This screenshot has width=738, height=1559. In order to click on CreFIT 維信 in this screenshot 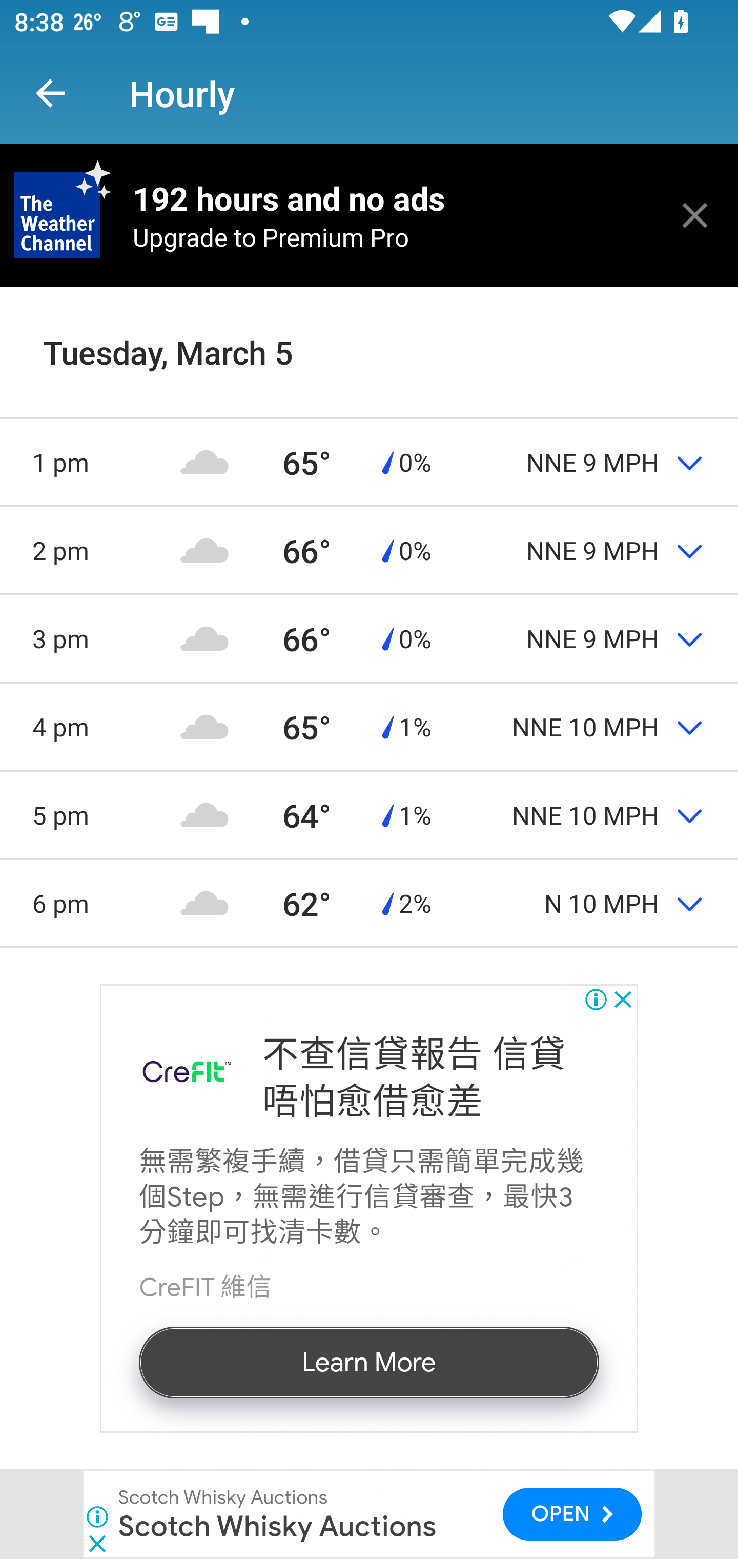, I will do `click(187, 1072)`.